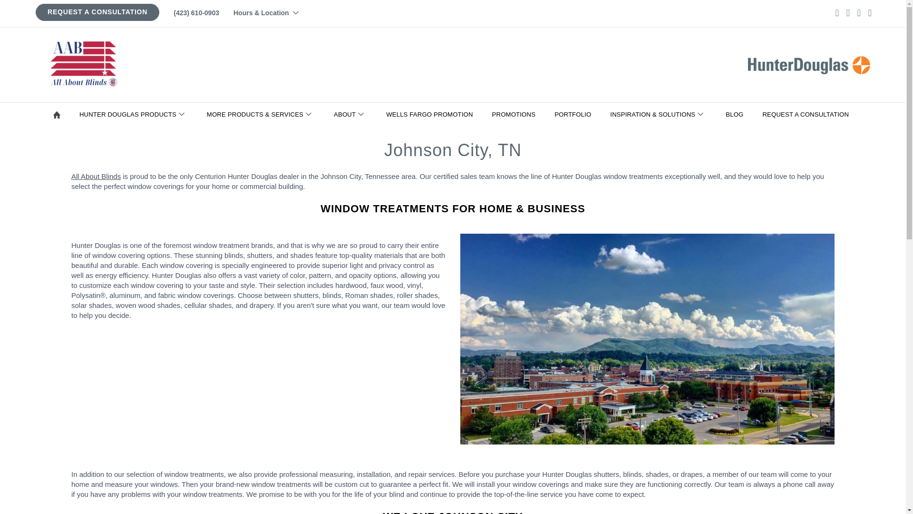 This screenshot has height=514, width=913. Describe the element at coordinates (431, 114) in the screenshot. I see `WELLS FARGO PROMOTION` at that location.